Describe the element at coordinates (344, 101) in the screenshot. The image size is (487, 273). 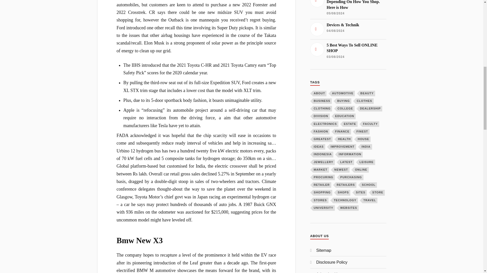
I see `BUYING` at that location.